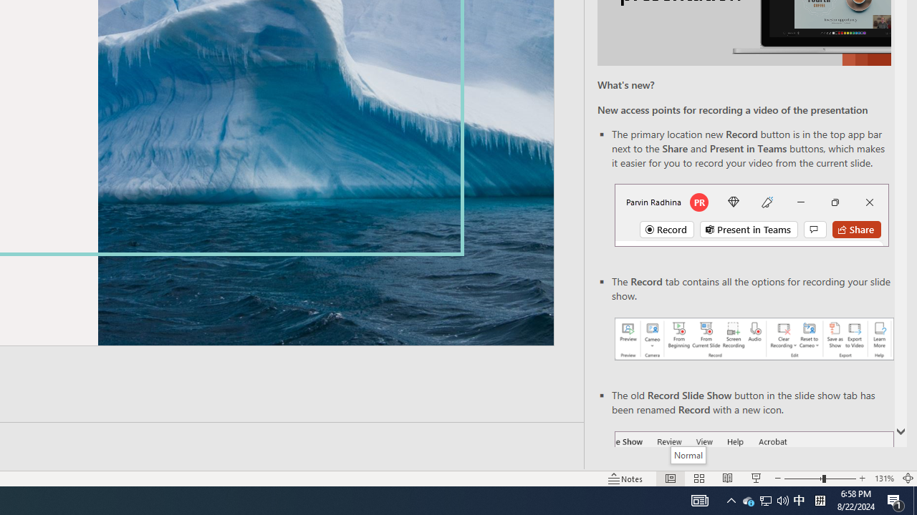 This screenshot has height=515, width=917. What do you see at coordinates (752, 215) in the screenshot?
I see `Record button in top bar` at bounding box center [752, 215].